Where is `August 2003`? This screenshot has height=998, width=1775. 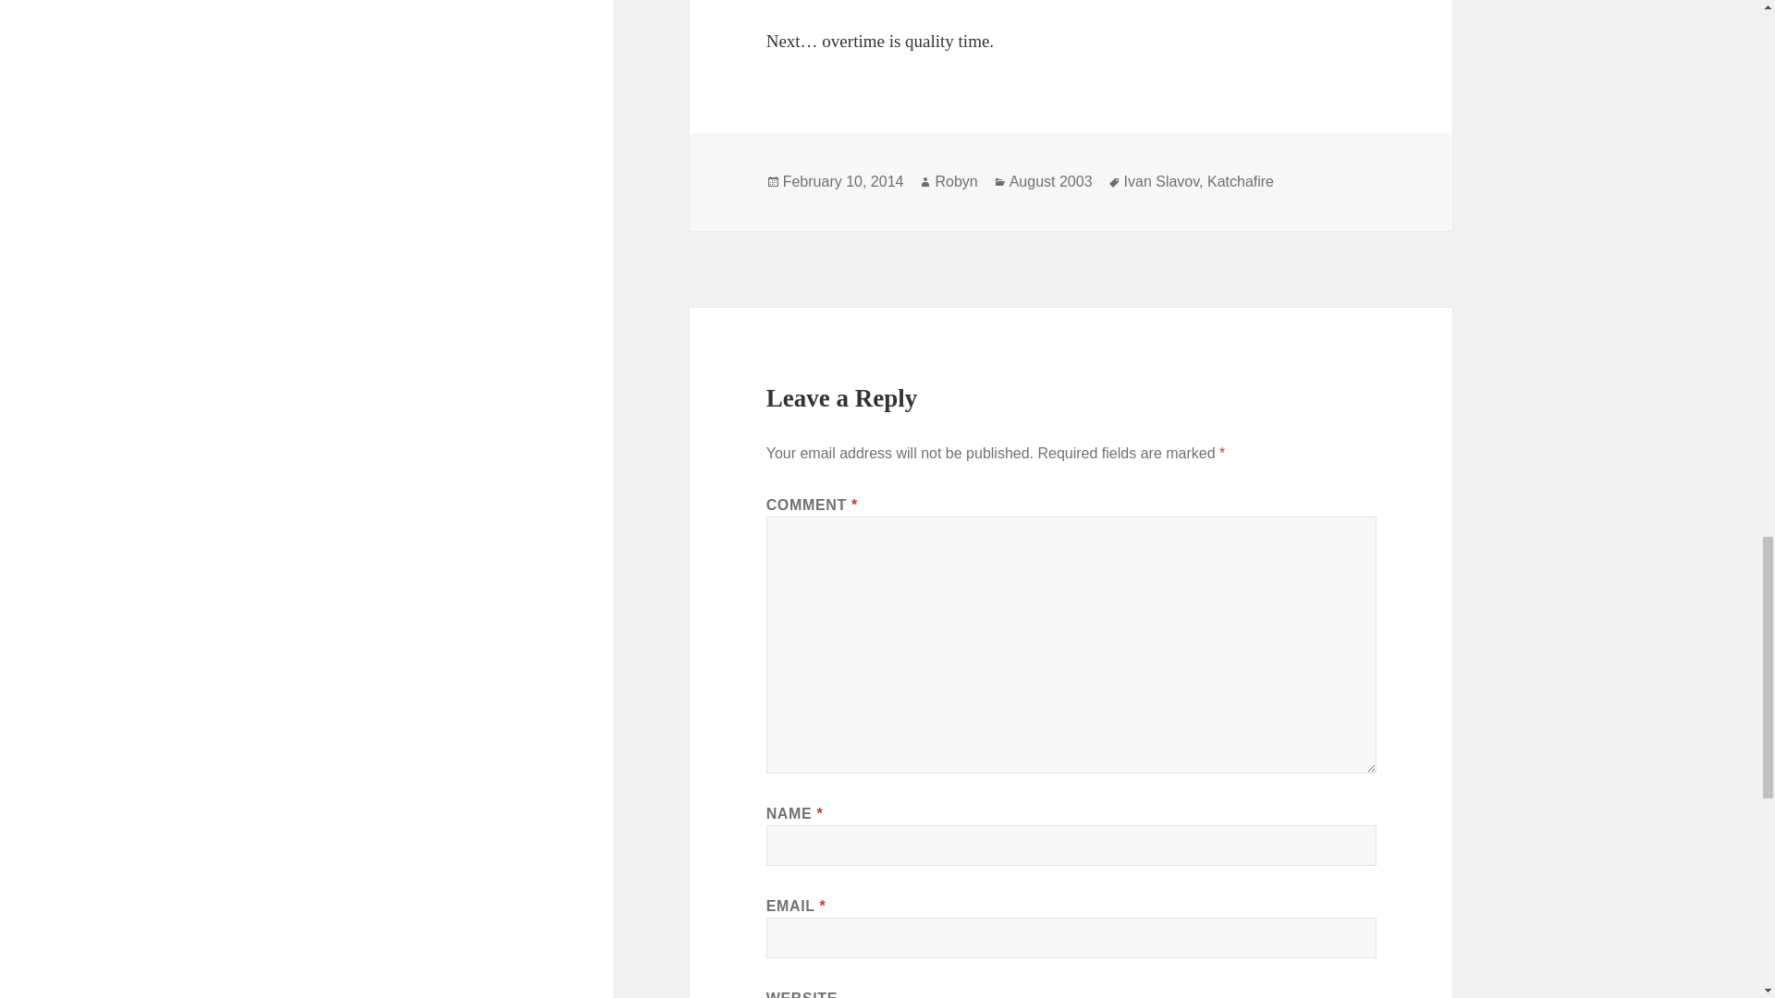
August 2003 is located at coordinates (1051, 181).